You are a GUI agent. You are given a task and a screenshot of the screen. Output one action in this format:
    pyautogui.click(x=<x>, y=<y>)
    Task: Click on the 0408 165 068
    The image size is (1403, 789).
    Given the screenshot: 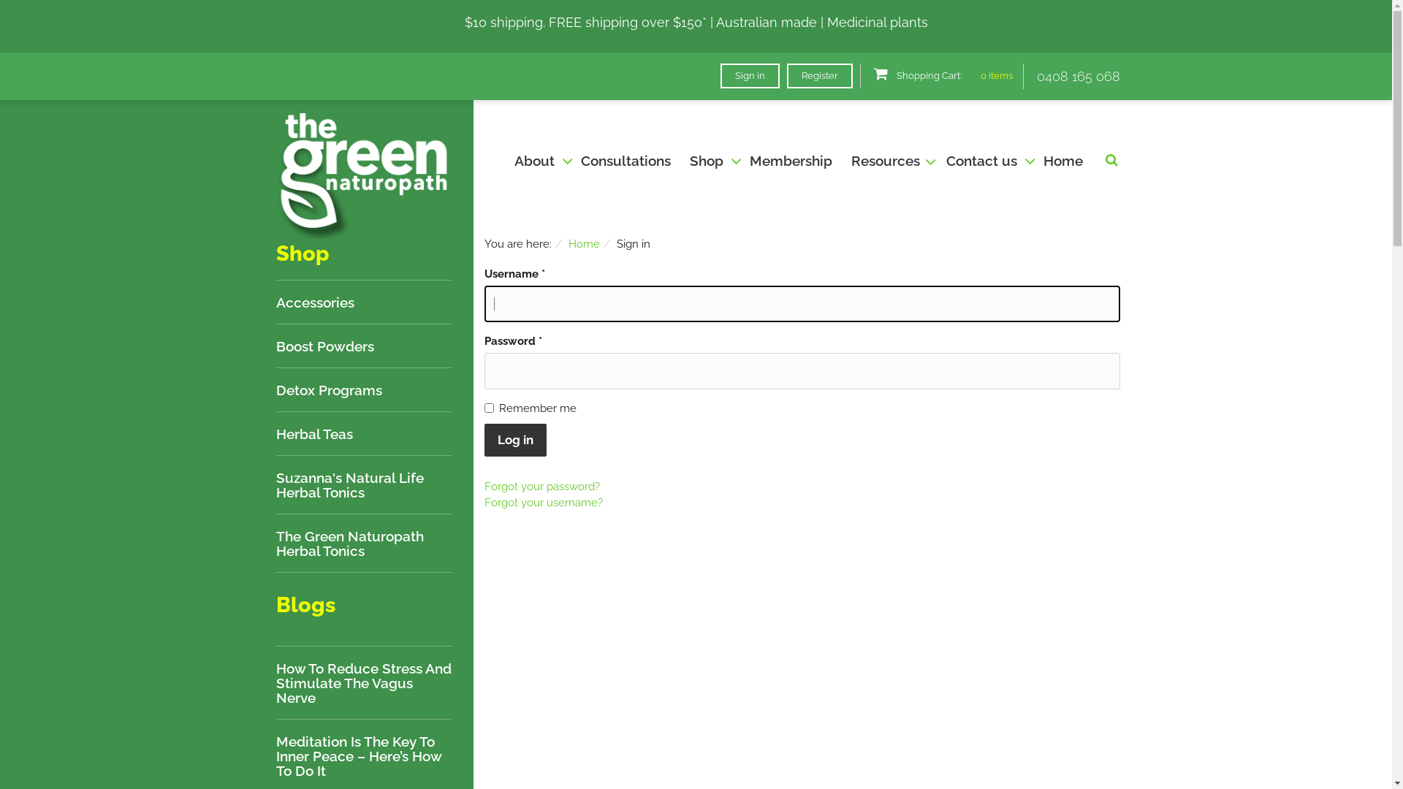 What is the action you would take?
    pyautogui.click(x=1079, y=76)
    